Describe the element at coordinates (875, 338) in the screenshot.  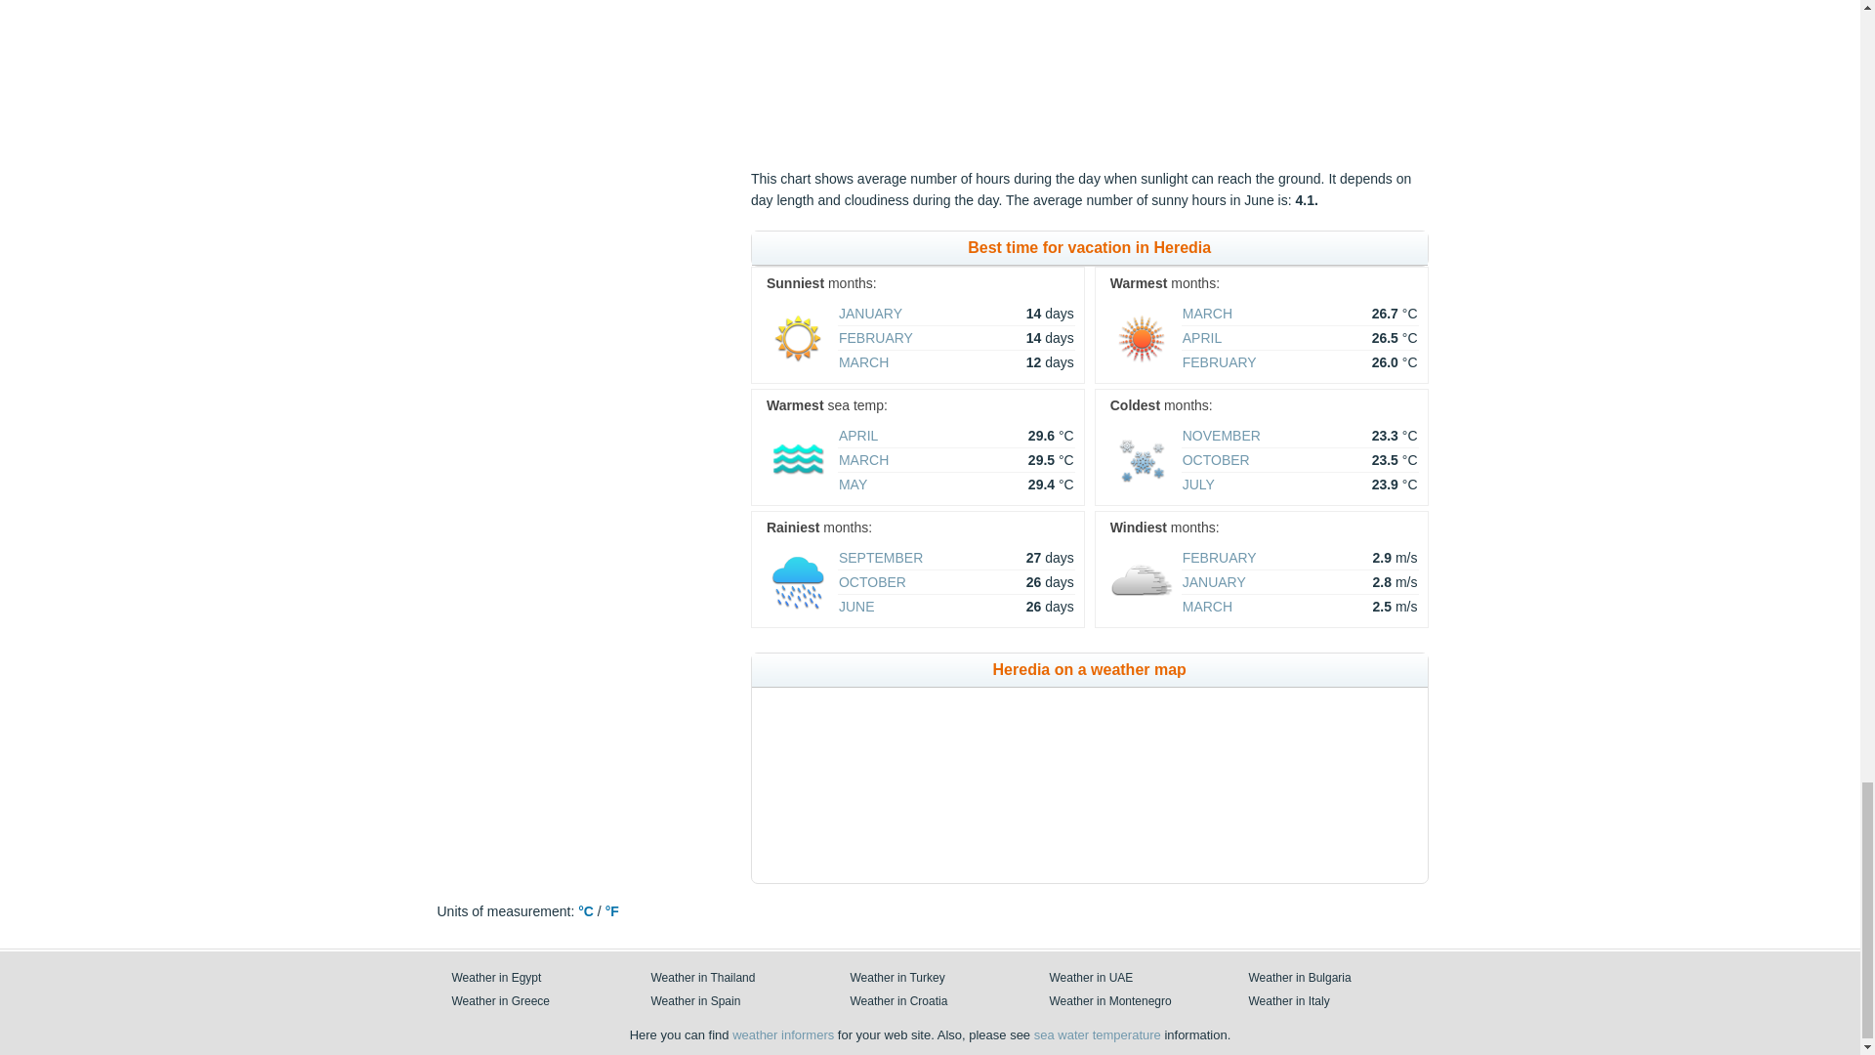
I see `FEBRUARY` at that location.